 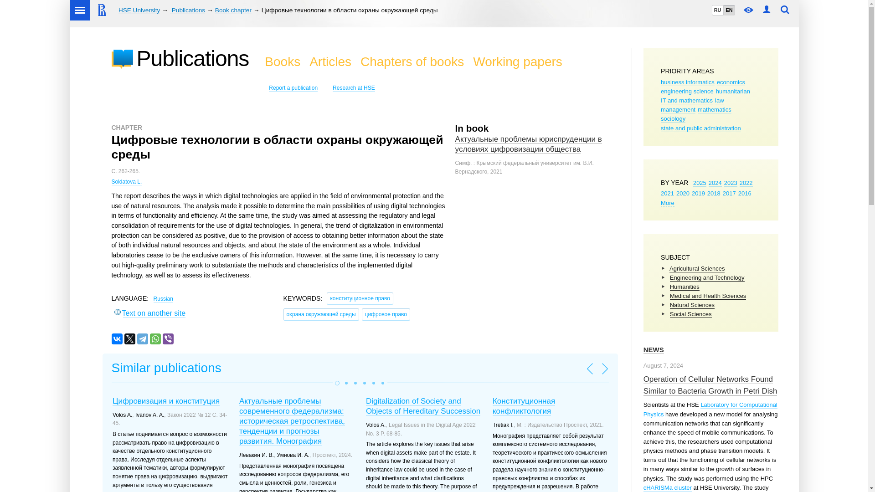 I want to click on 2024, so click(x=715, y=183).